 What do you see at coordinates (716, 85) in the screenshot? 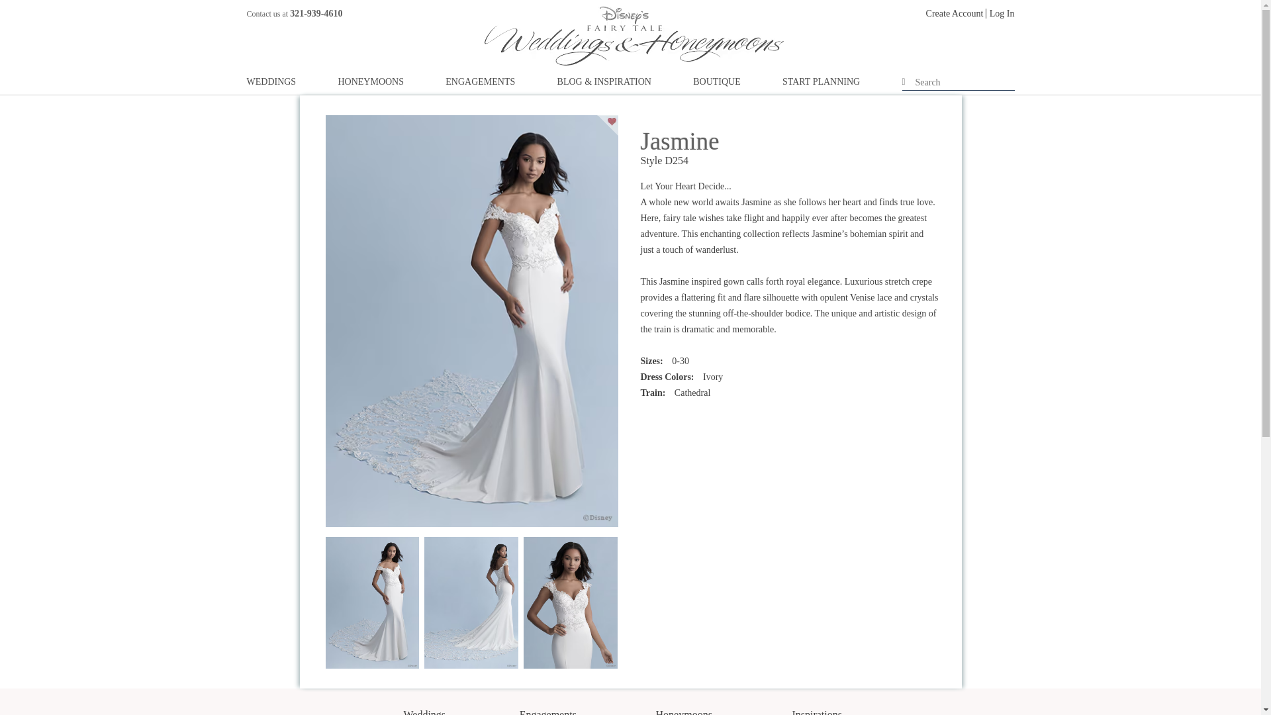
I see `BOUTIQUE` at bounding box center [716, 85].